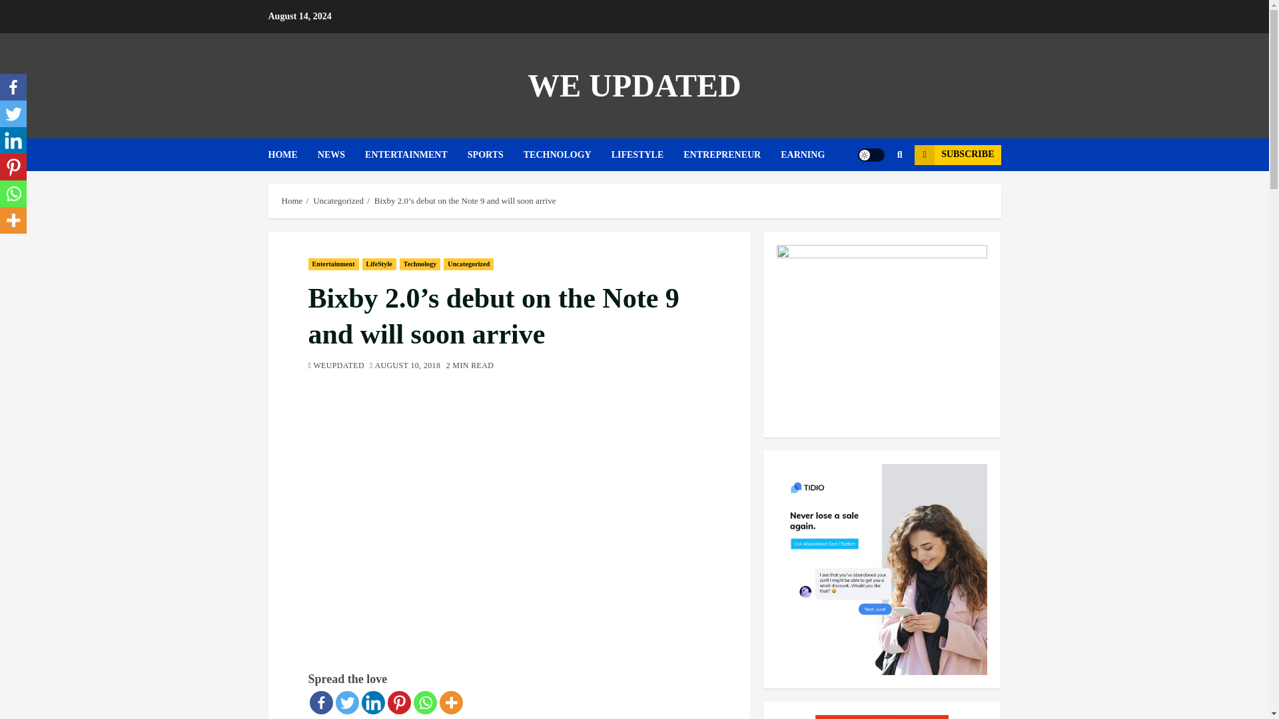  Describe the element at coordinates (333, 264) in the screenshot. I see `Entertainment` at that location.